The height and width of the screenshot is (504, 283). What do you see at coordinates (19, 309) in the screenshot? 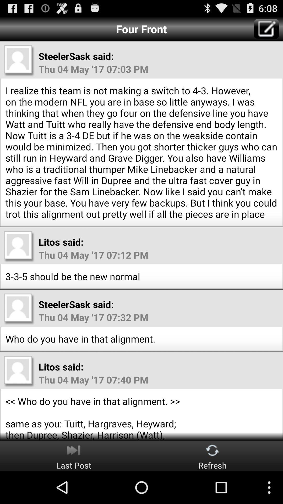
I see `view picture` at bounding box center [19, 309].